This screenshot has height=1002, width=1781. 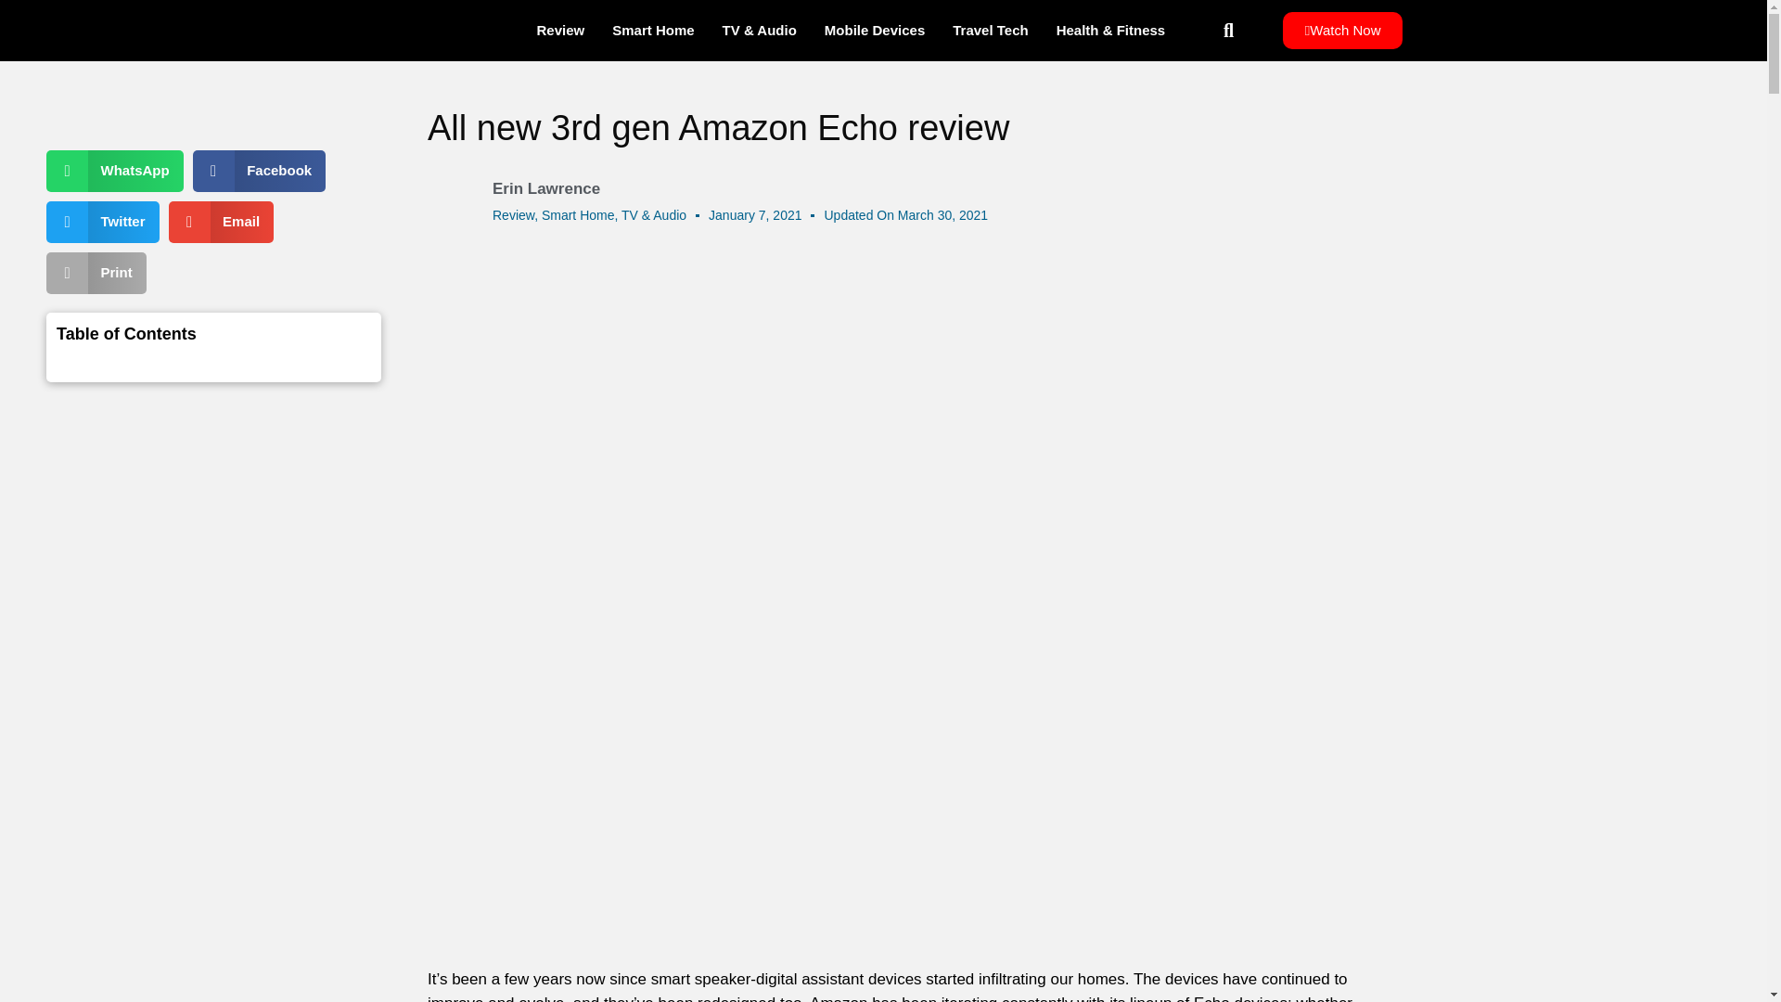 What do you see at coordinates (560, 30) in the screenshot?
I see `Review` at bounding box center [560, 30].